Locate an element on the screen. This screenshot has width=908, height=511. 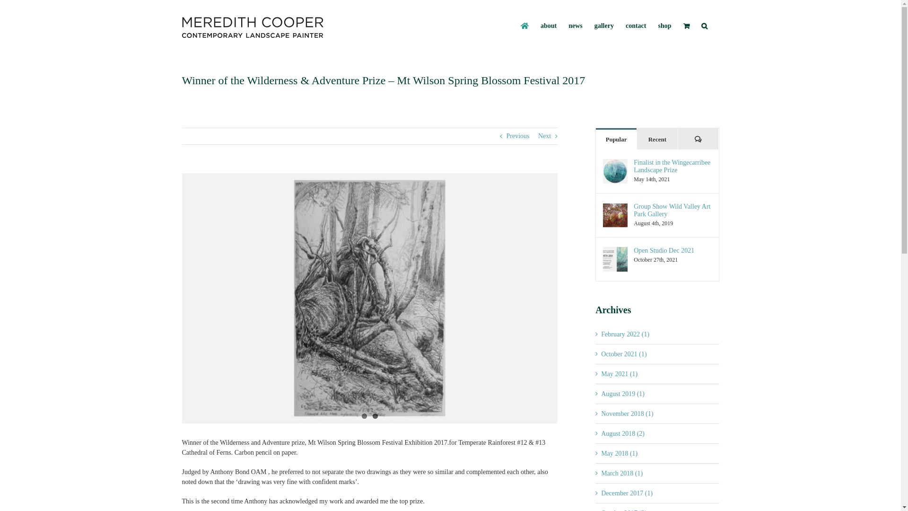
Popular is located at coordinates (616, 139).